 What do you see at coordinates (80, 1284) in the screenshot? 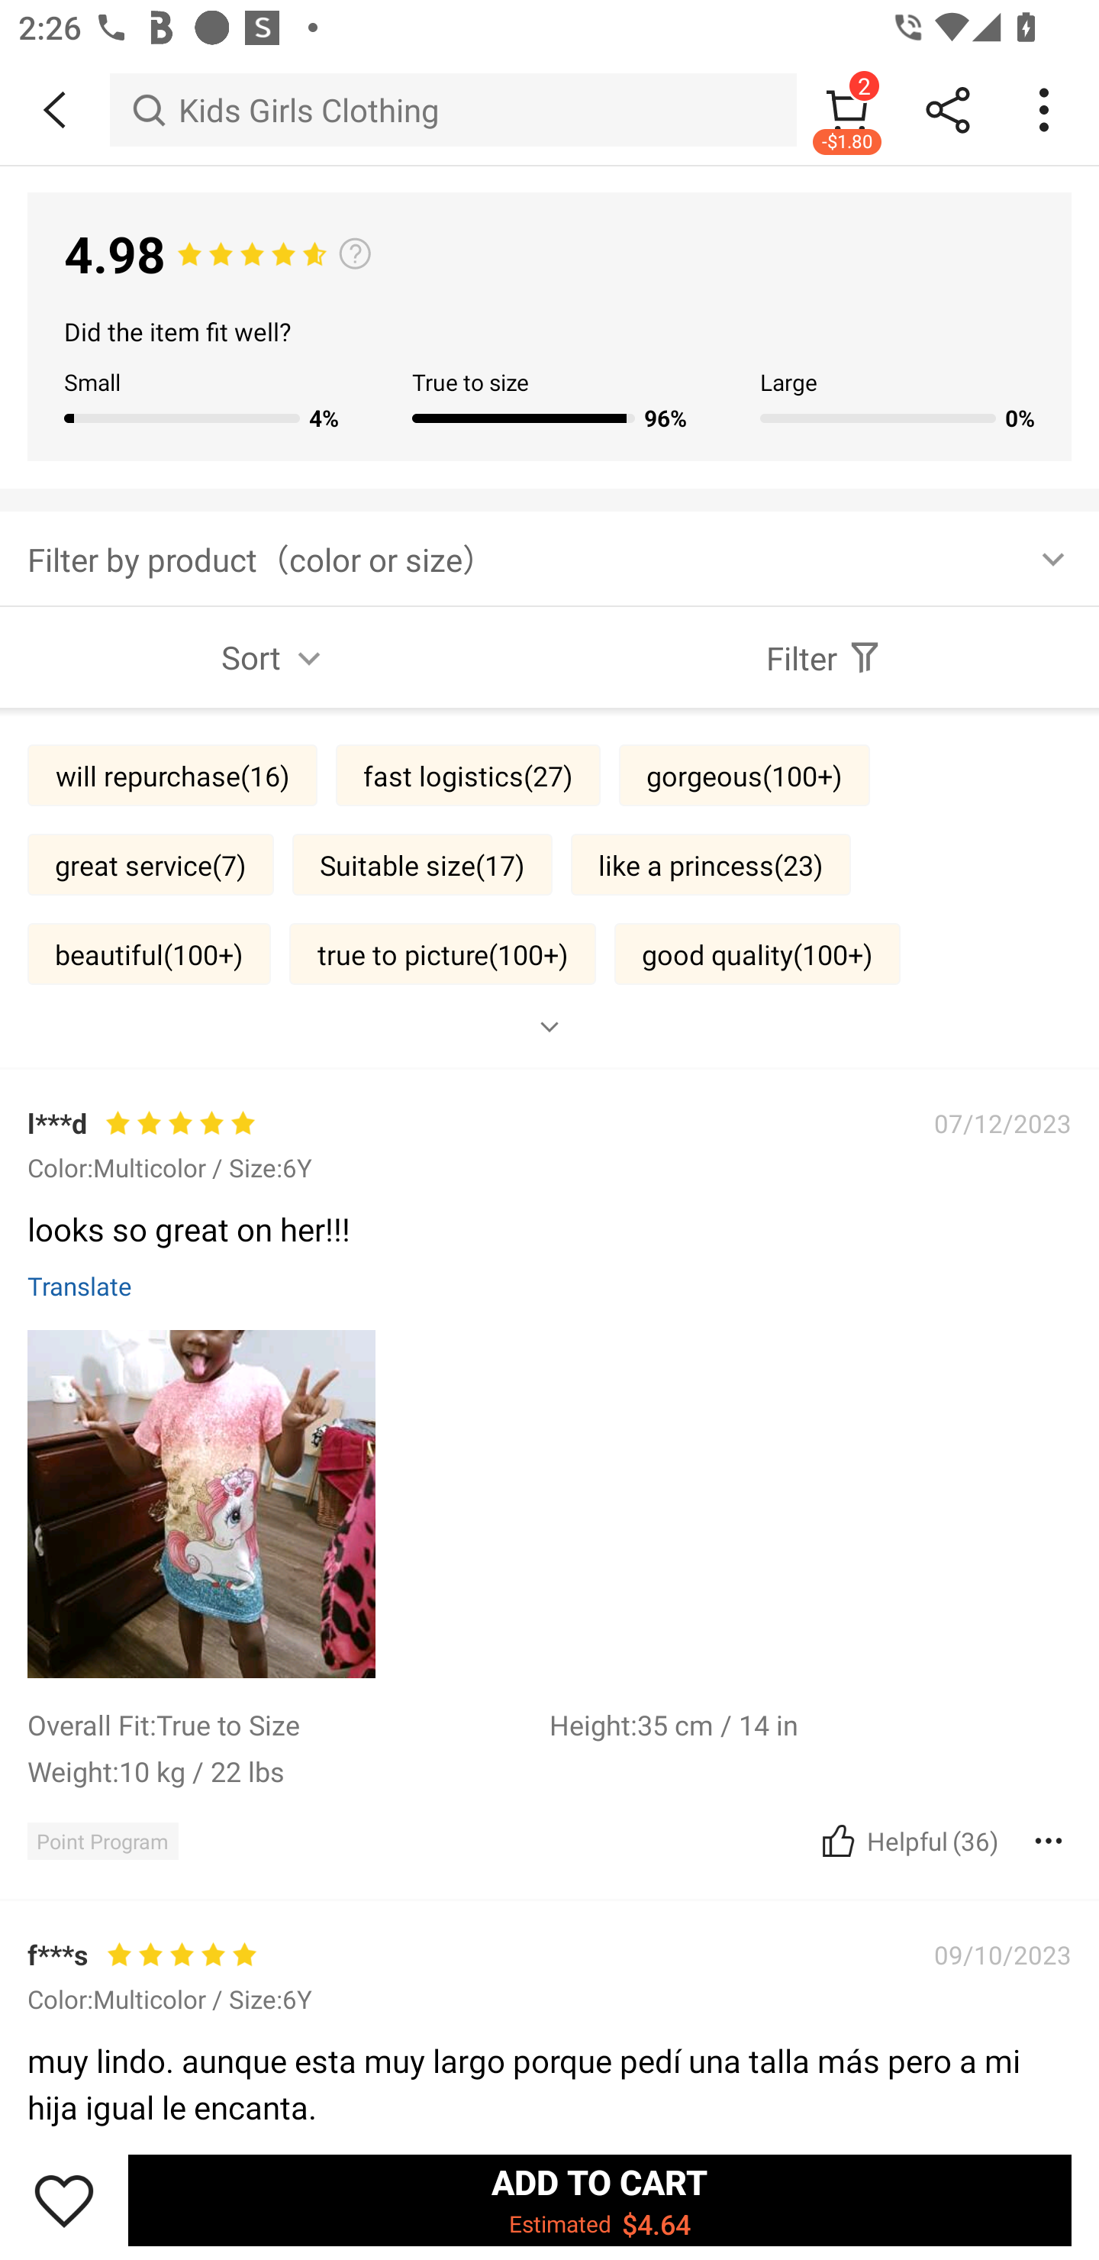
I see `Translate` at bounding box center [80, 1284].